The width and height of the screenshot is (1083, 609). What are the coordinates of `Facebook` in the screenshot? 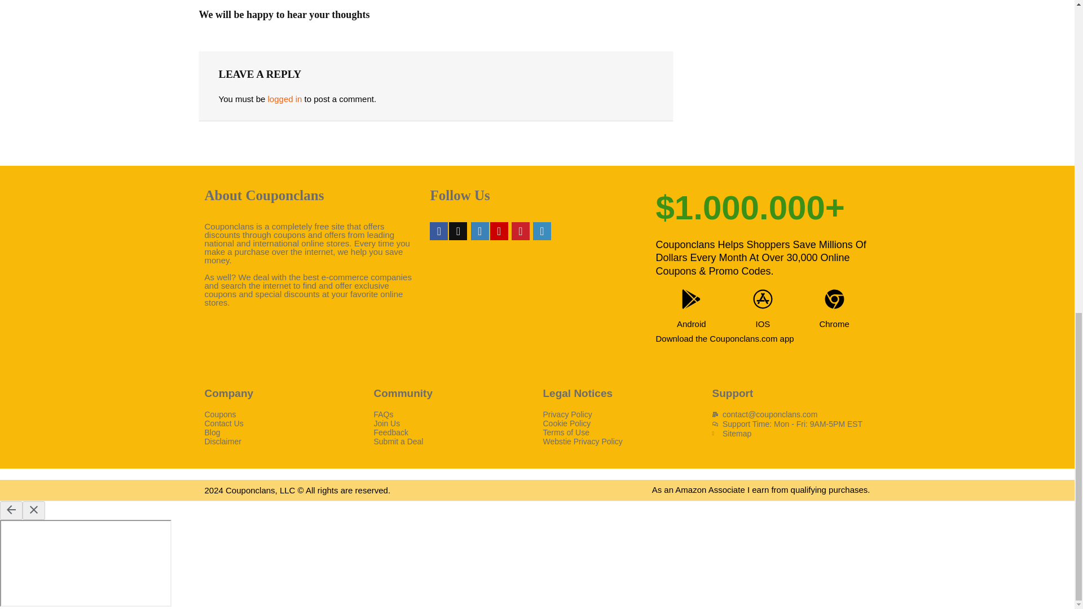 It's located at (439, 231).